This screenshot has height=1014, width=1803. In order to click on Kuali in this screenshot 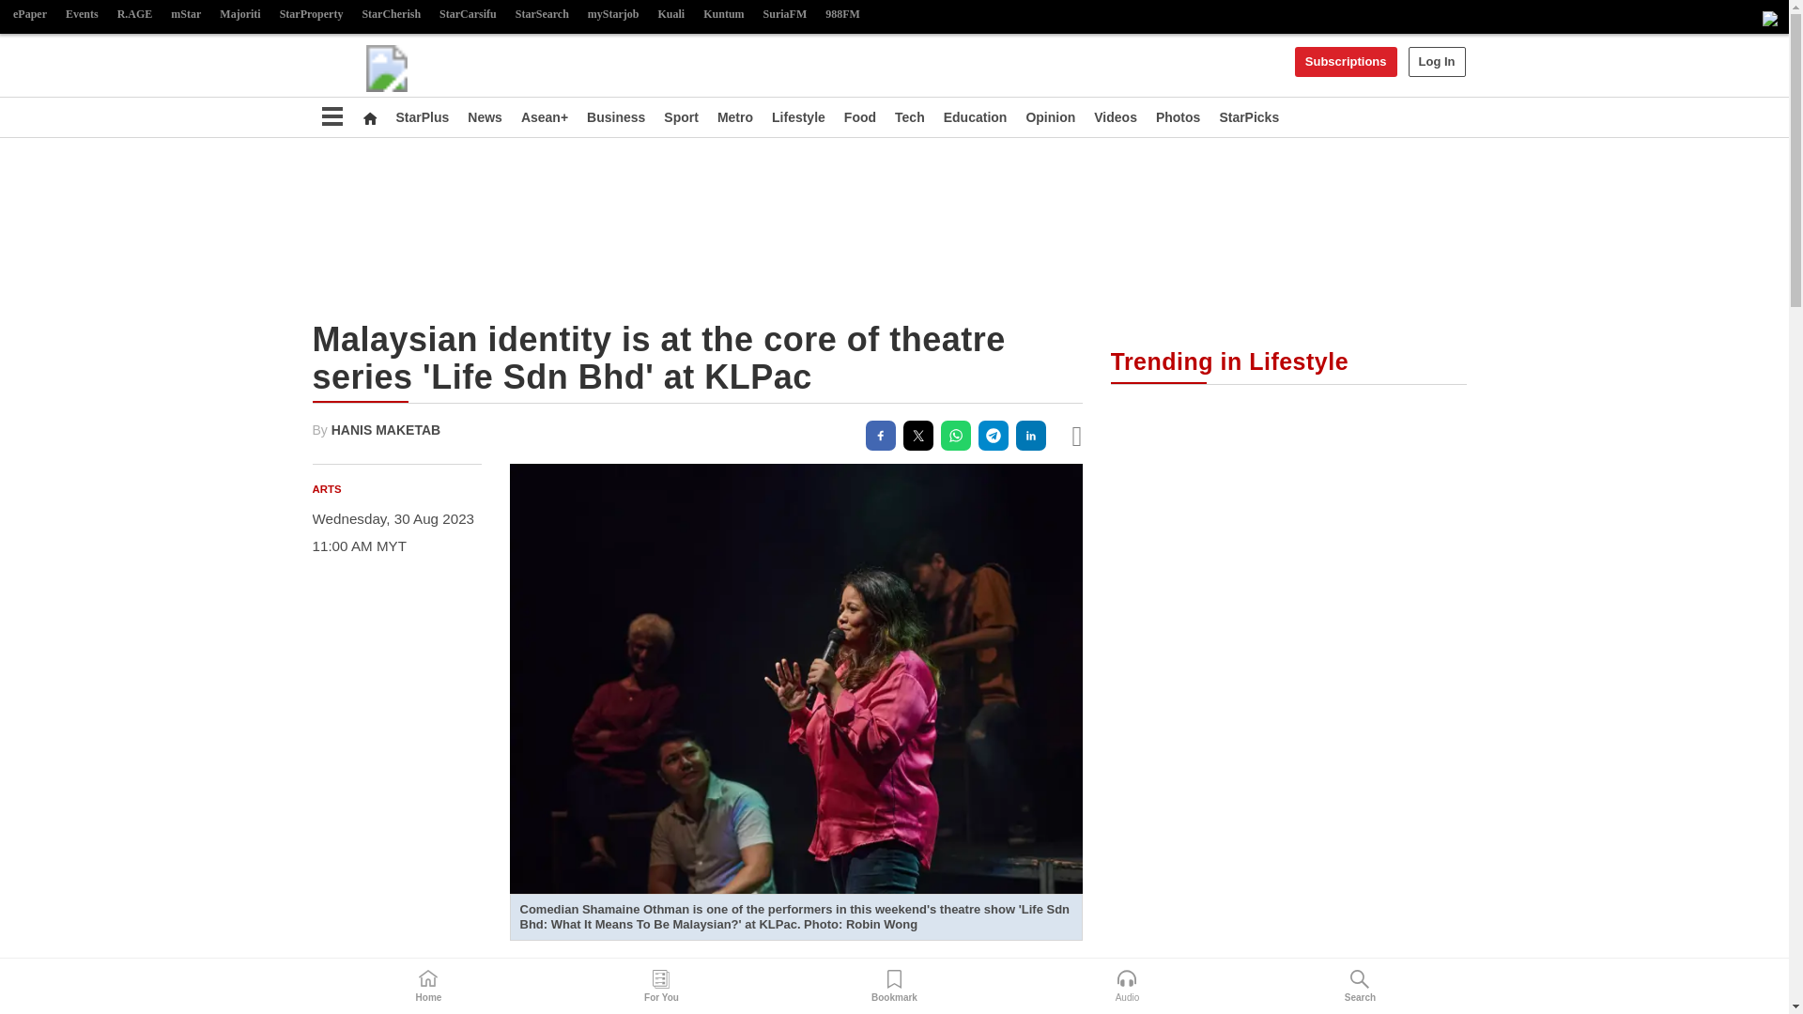, I will do `click(671, 15)`.